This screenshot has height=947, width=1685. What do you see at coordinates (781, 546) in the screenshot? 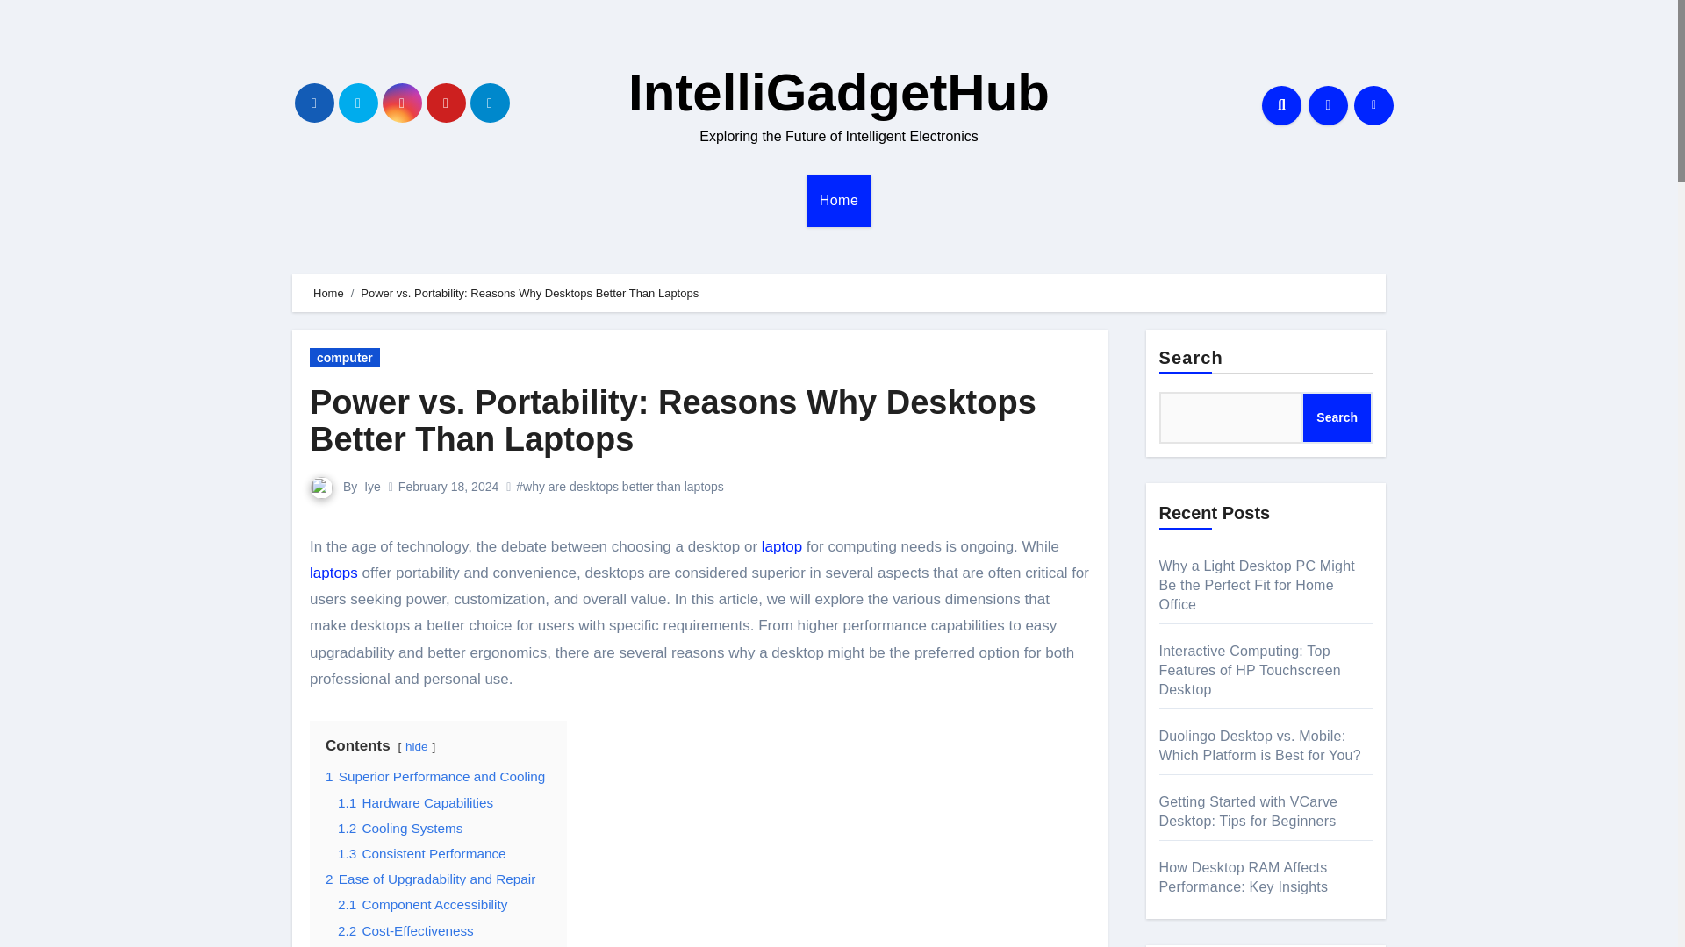
I see `laptop` at bounding box center [781, 546].